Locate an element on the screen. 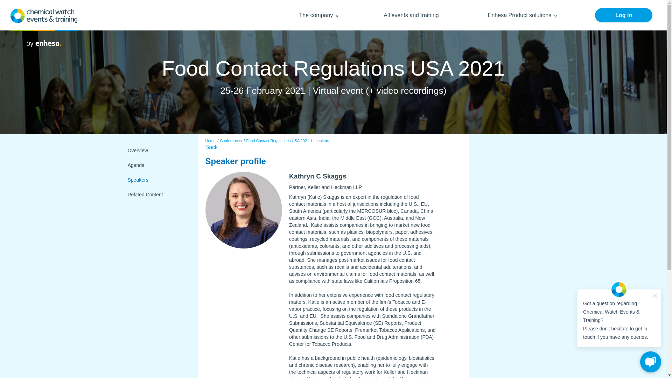 The width and height of the screenshot is (672, 378). Log in is located at coordinates (624, 15).